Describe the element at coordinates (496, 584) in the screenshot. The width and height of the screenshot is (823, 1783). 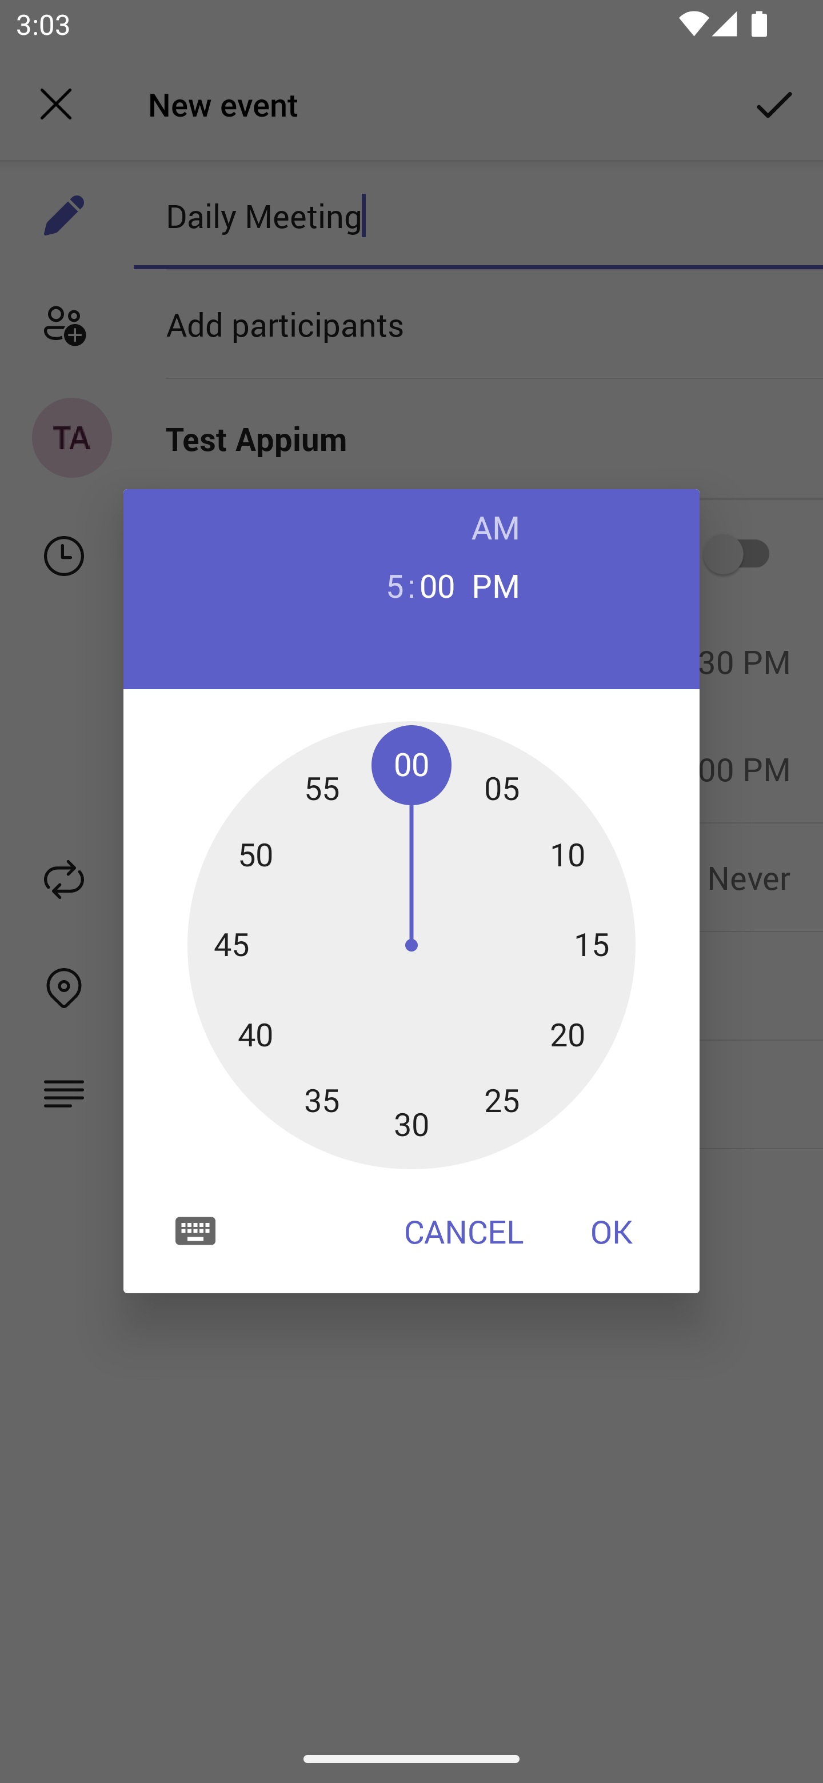
I see `PM` at that location.